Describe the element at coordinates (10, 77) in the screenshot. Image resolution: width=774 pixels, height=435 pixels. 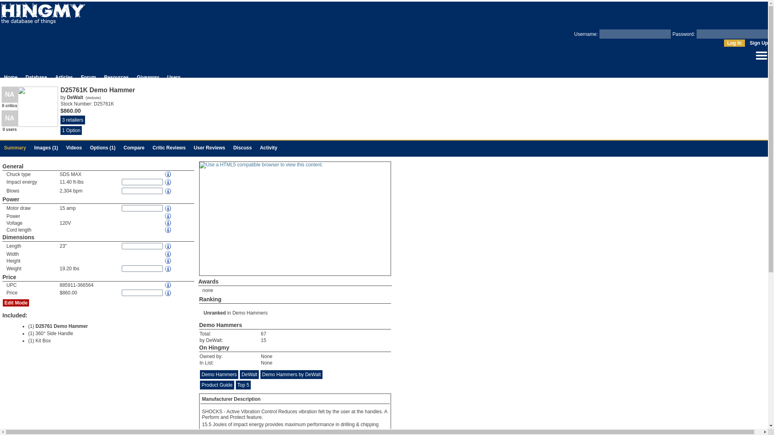
I see `Log In` at that location.